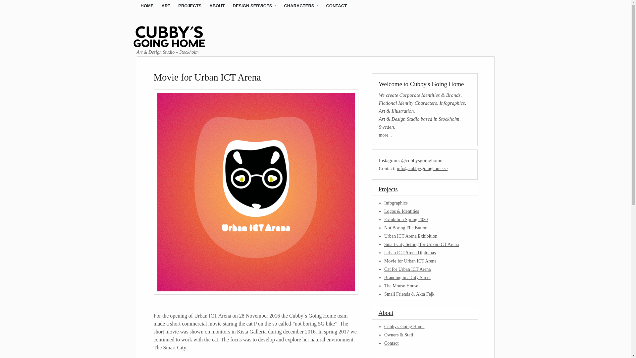 The width and height of the screenshot is (636, 358). What do you see at coordinates (385, 135) in the screenshot?
I see `more...` at bounding box center [385, 135].